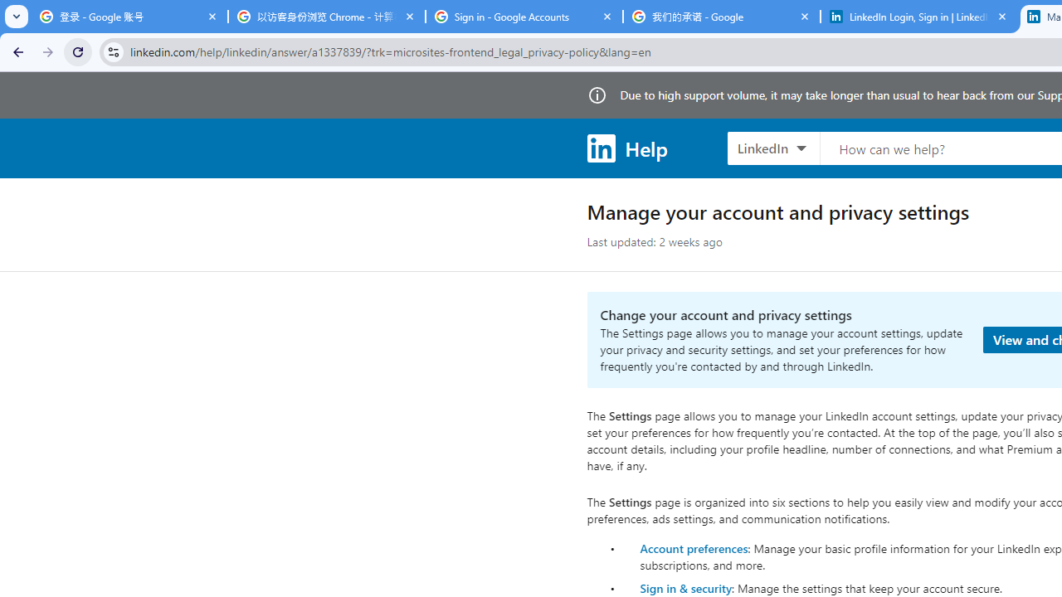  Describe the element at coordinates (685, 588) in the screenshot. I see `Sign in & security` at that location.